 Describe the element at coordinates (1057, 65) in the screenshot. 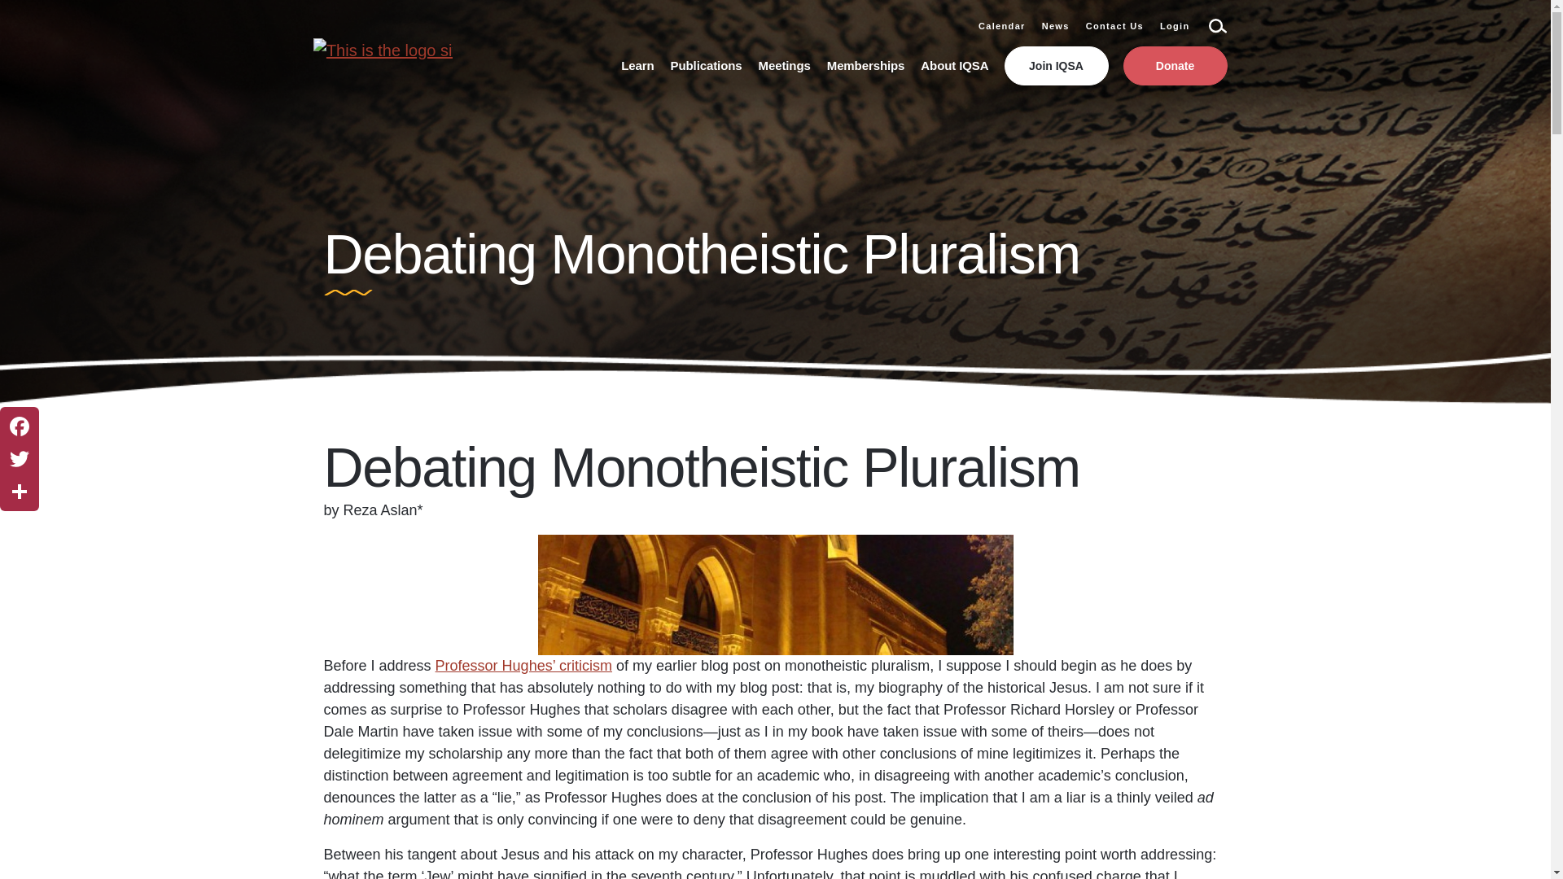

I see `Join IQSA` at that location.